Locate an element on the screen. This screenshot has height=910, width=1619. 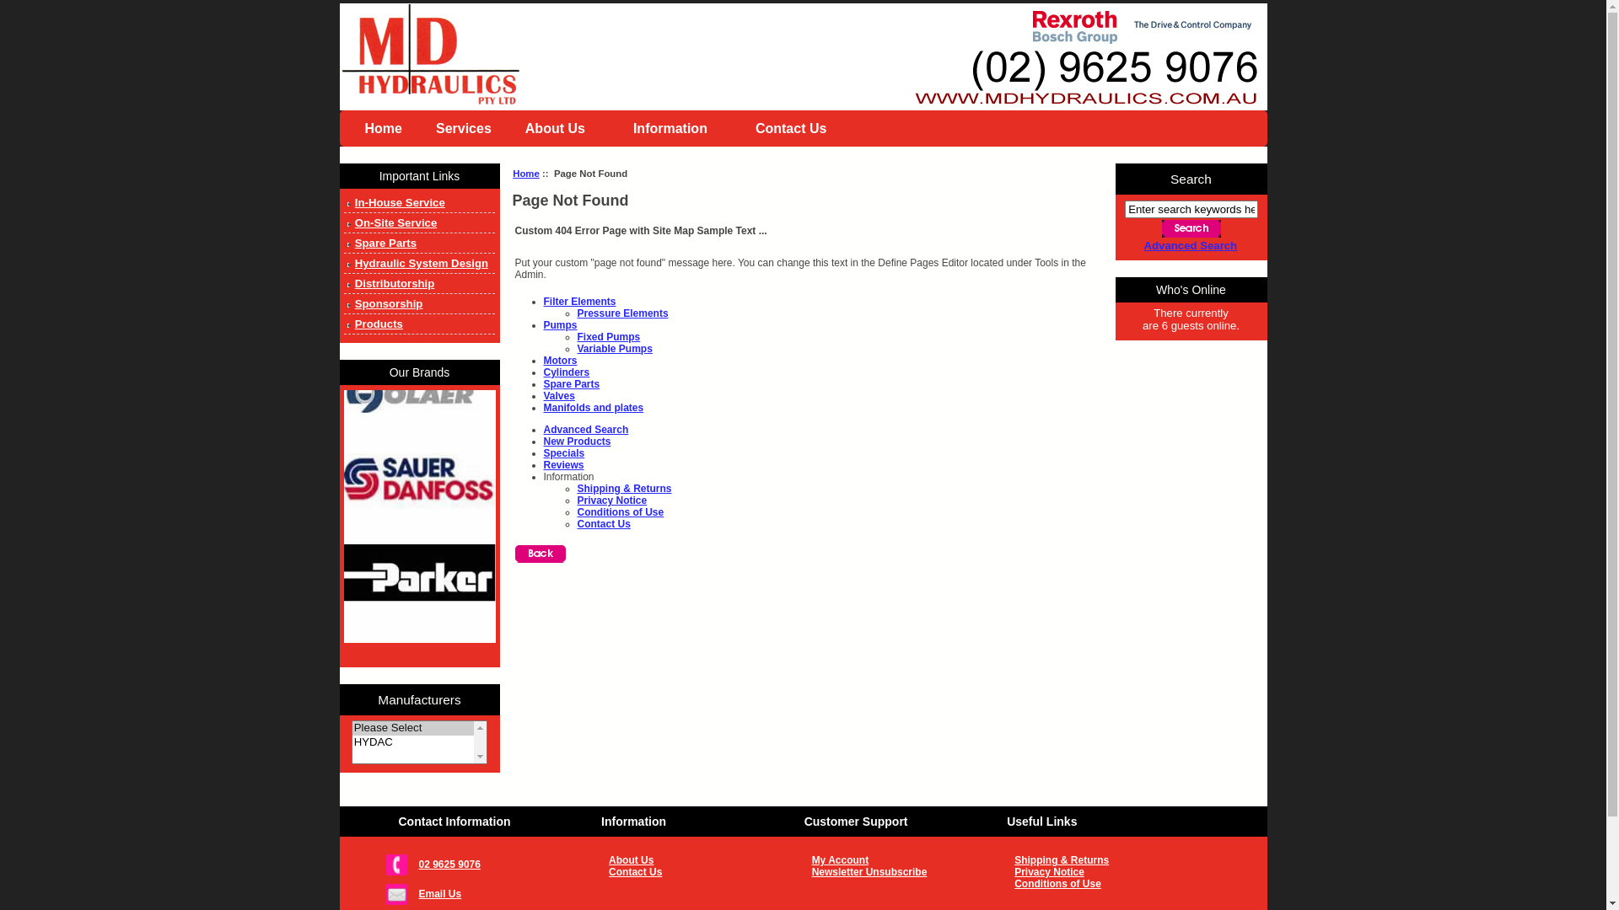
Spare Parts is located at coordinates (420, 244).